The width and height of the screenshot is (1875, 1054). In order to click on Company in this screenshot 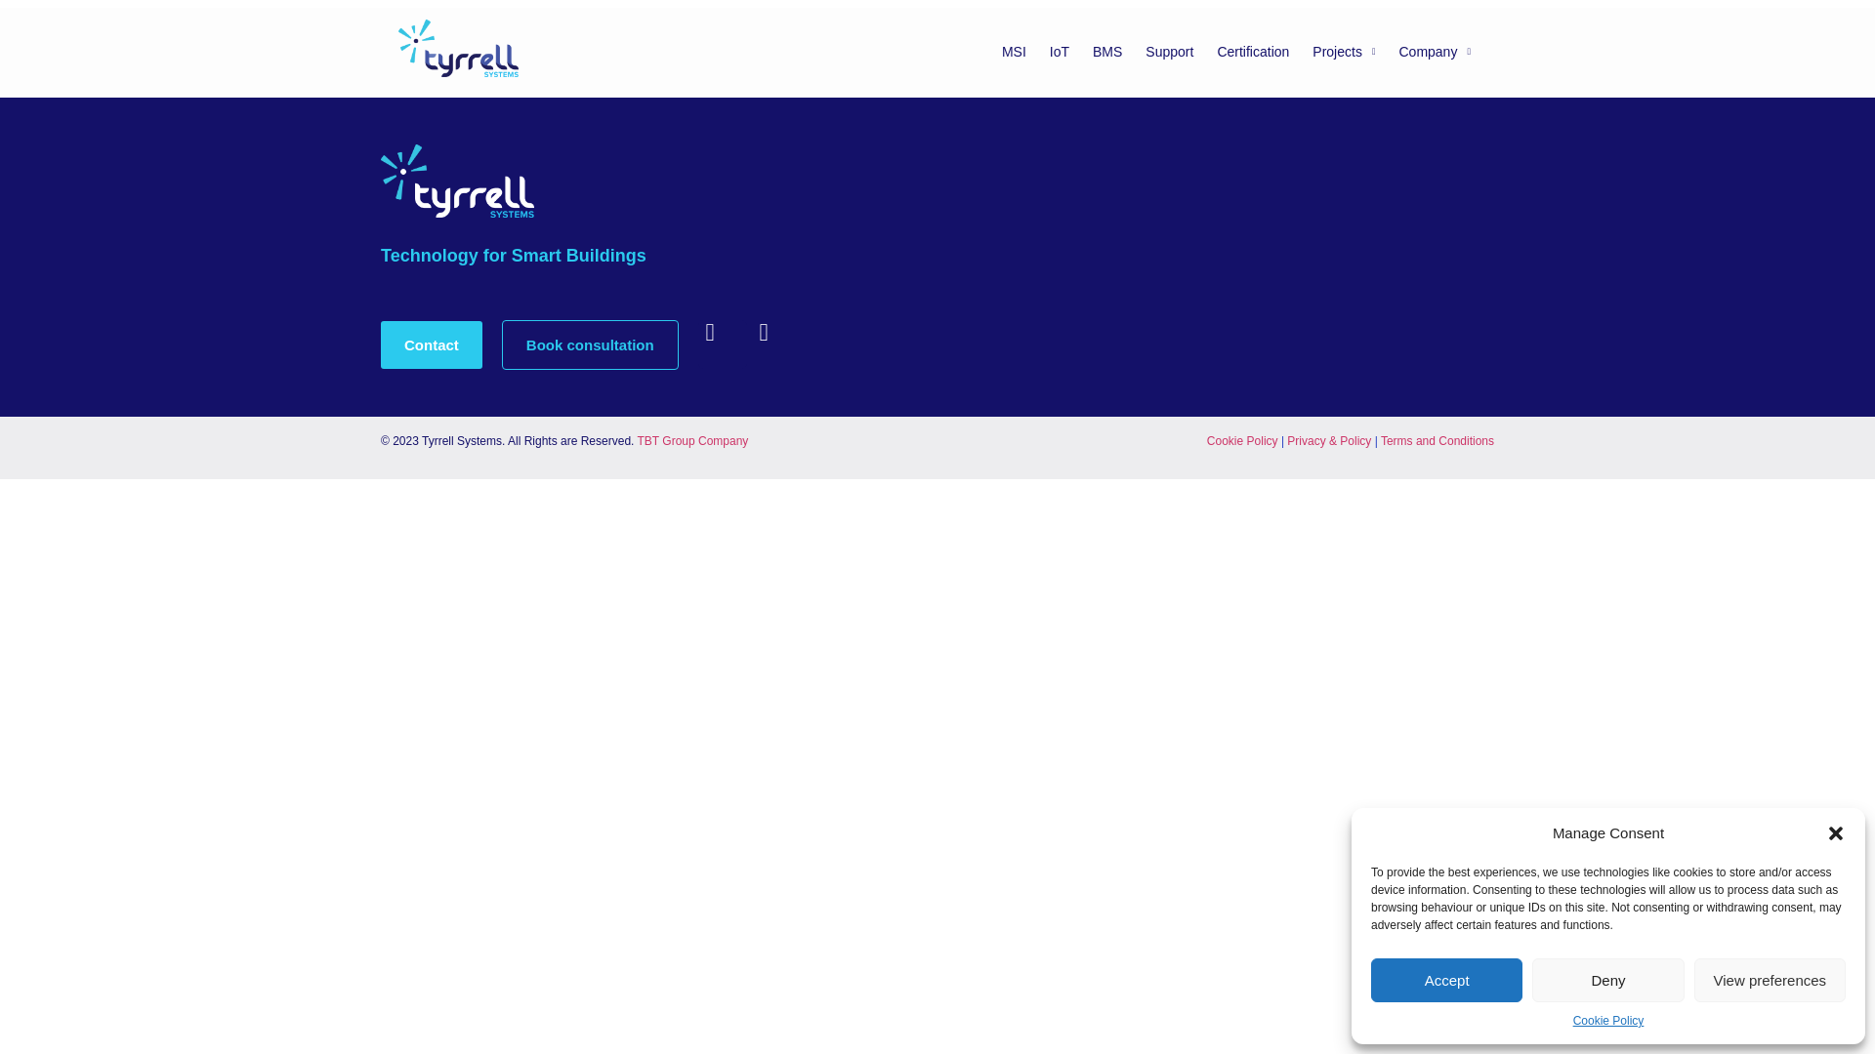, I will do `click(1435, 51)`.